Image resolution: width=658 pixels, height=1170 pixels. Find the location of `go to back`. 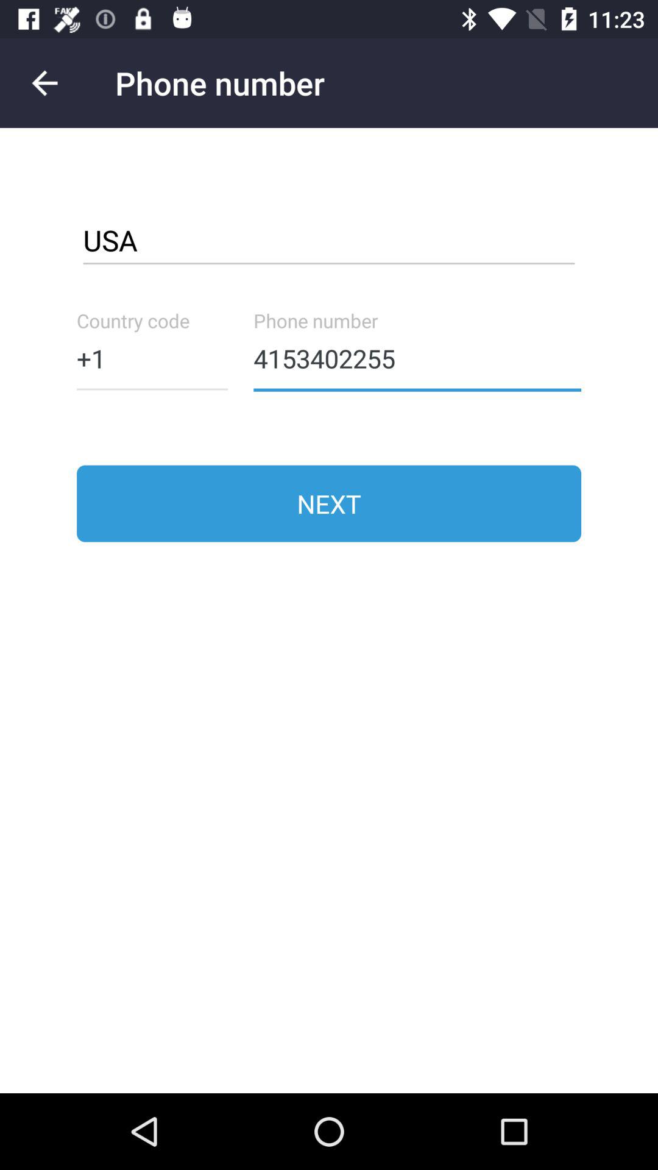

go to back is located at coordinates (45, 83).